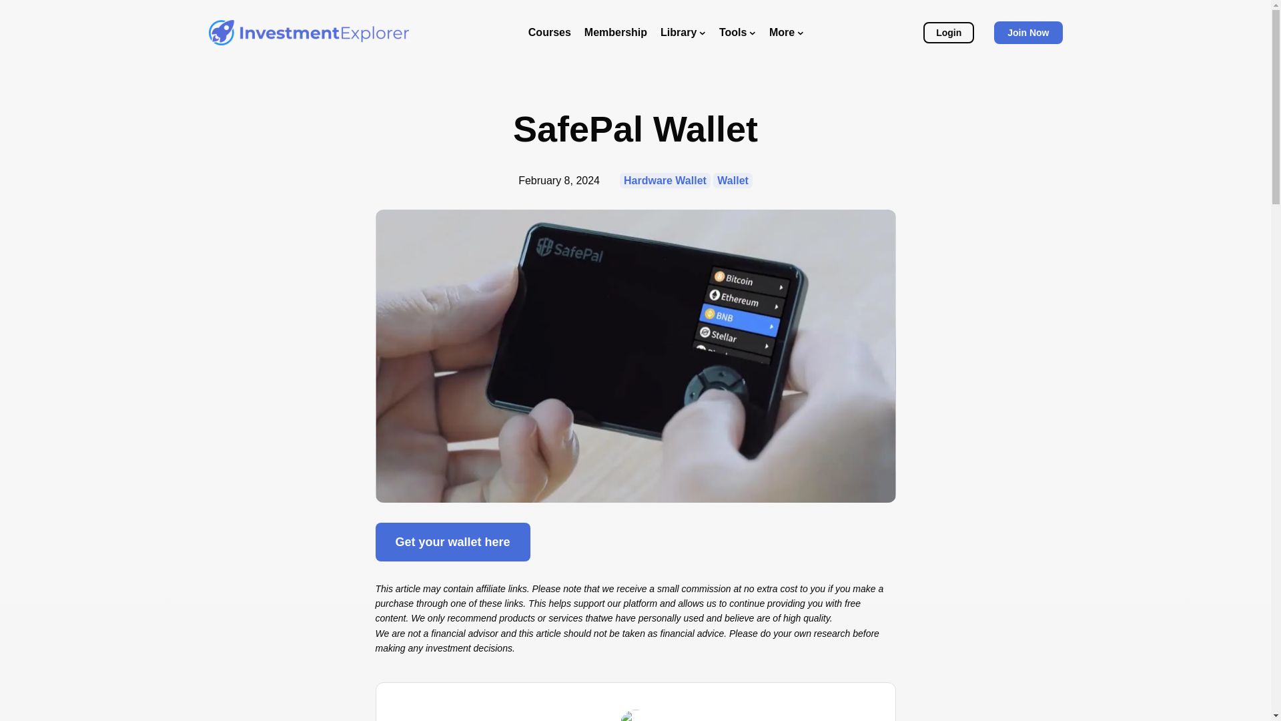 The image size is (1281, 721). I want to click on Membership, so click(615, 32).